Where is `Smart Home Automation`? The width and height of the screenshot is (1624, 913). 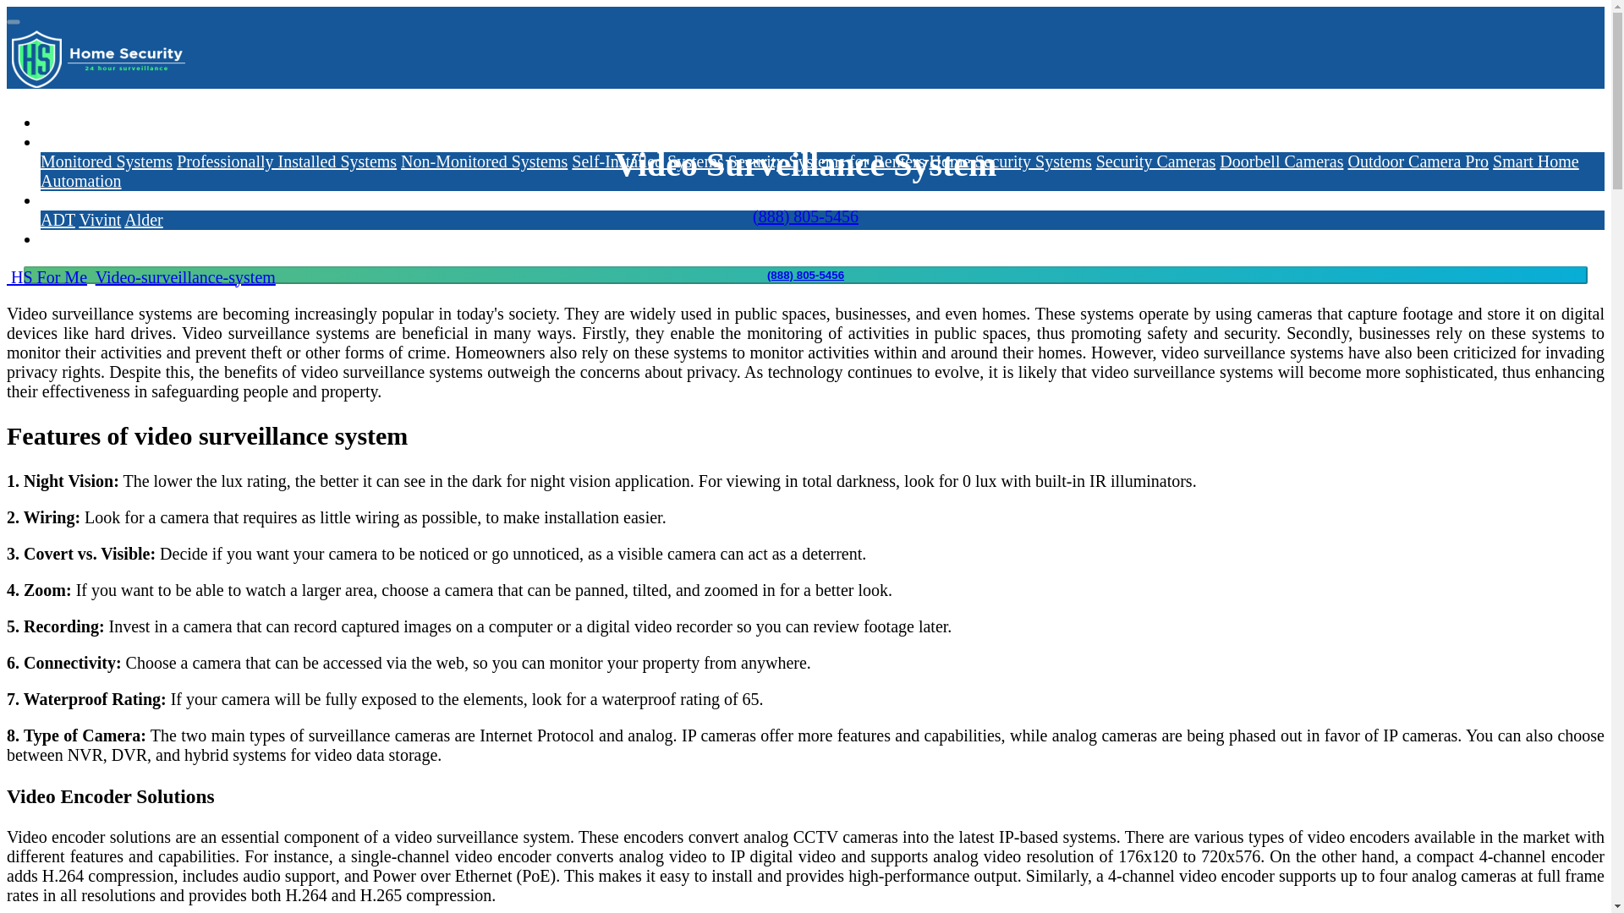
Smart Home Automation is located at coordinates (809, 171).